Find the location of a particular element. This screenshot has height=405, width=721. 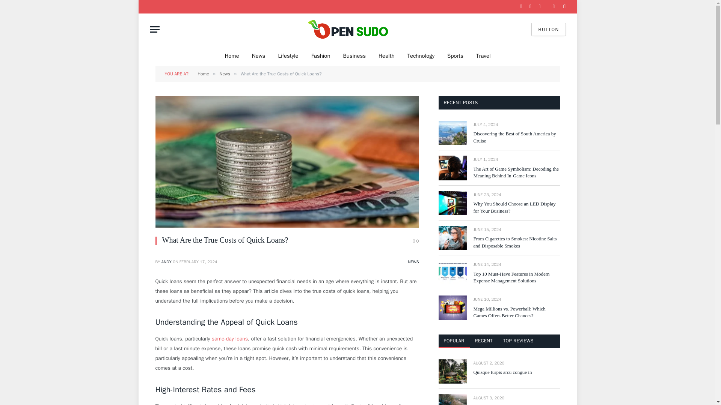

Health is located at coordinates (386, 55).